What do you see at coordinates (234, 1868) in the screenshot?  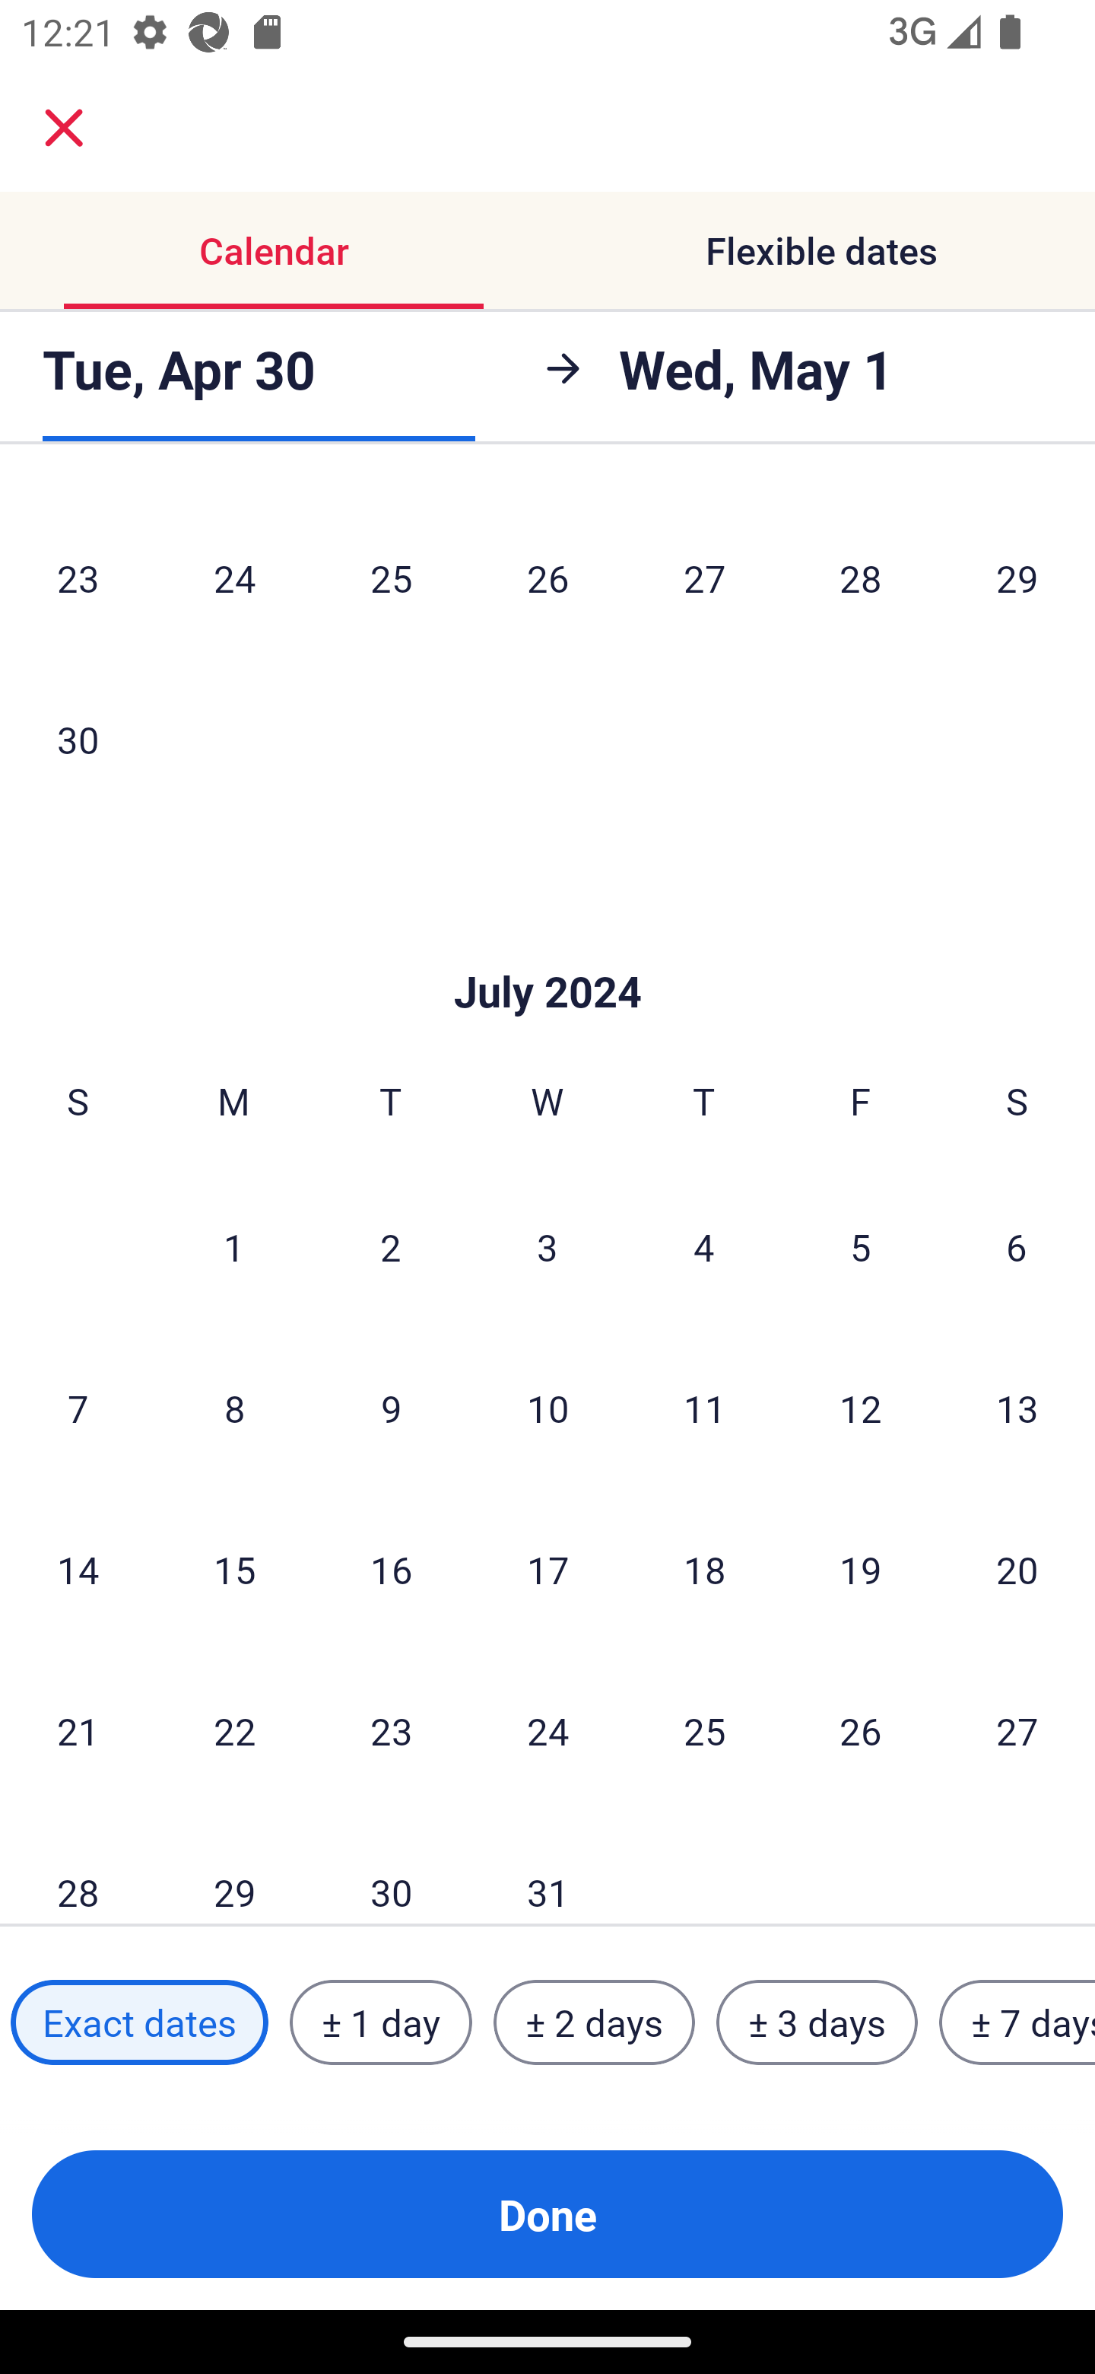 I see `29 Monday, July 29, 2024` at bounding box center [234, 1868].